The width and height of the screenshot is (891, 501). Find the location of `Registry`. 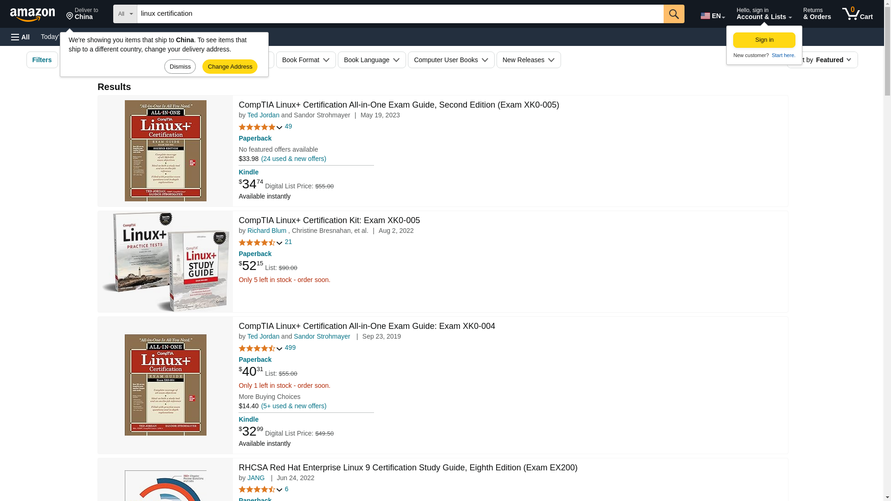

Registry is located at coordinates (204, 36).